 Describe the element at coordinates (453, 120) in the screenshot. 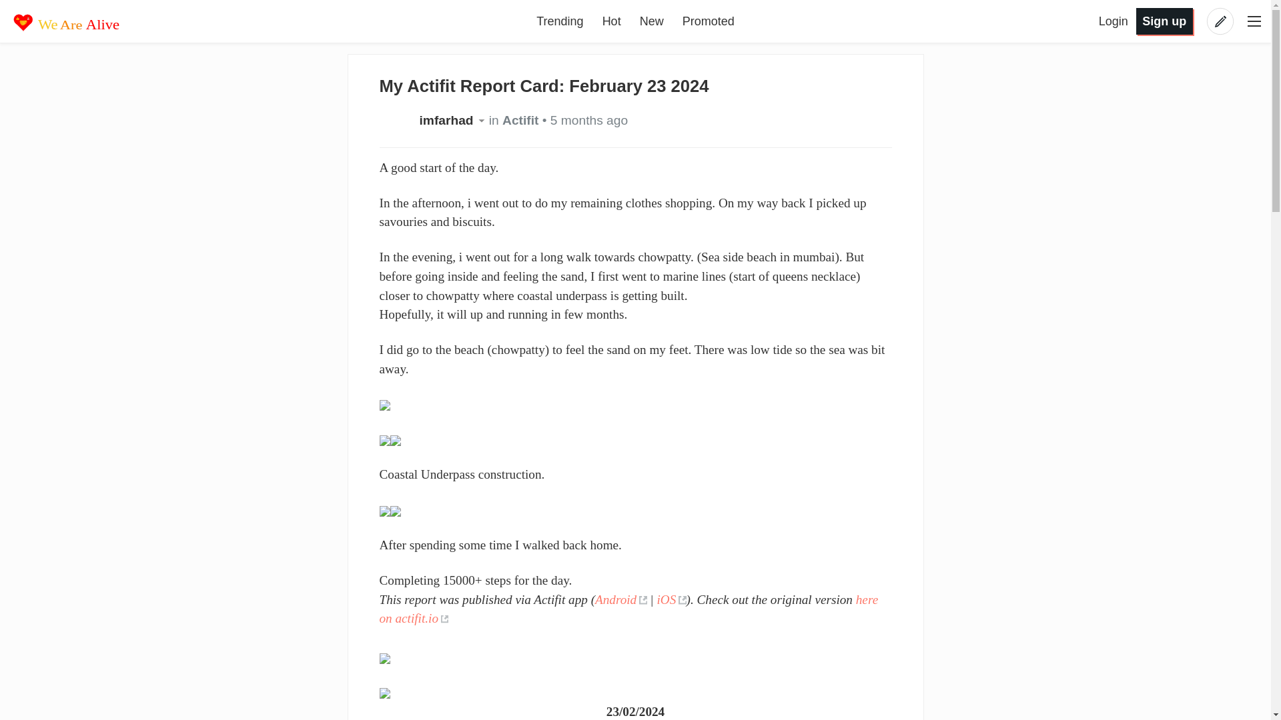

I see `imfarhad` at that location.